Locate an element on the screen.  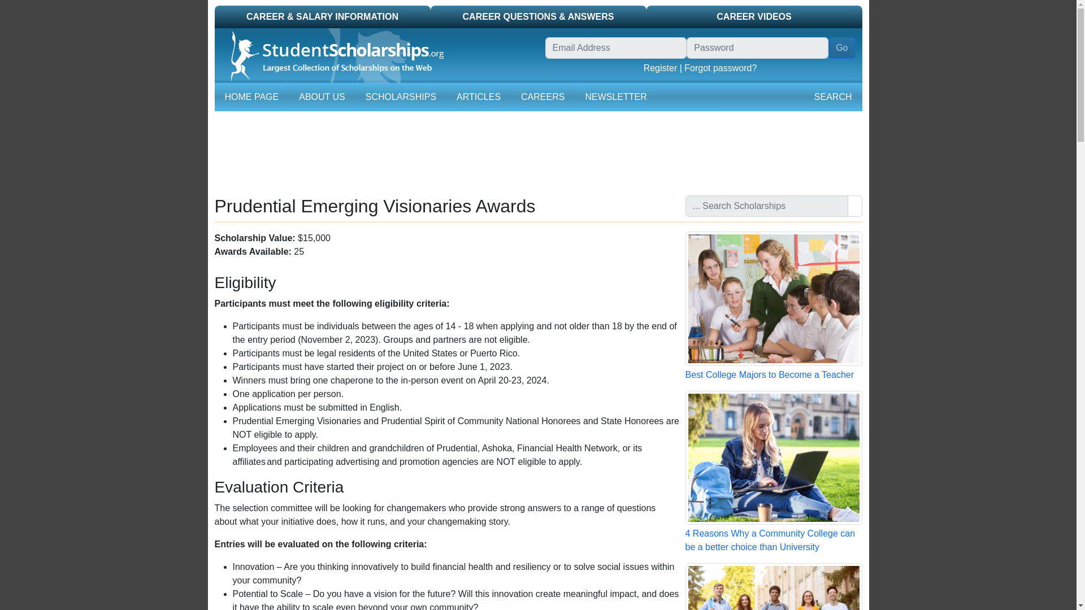
ABOUT US is located at coordinates (322, 97).